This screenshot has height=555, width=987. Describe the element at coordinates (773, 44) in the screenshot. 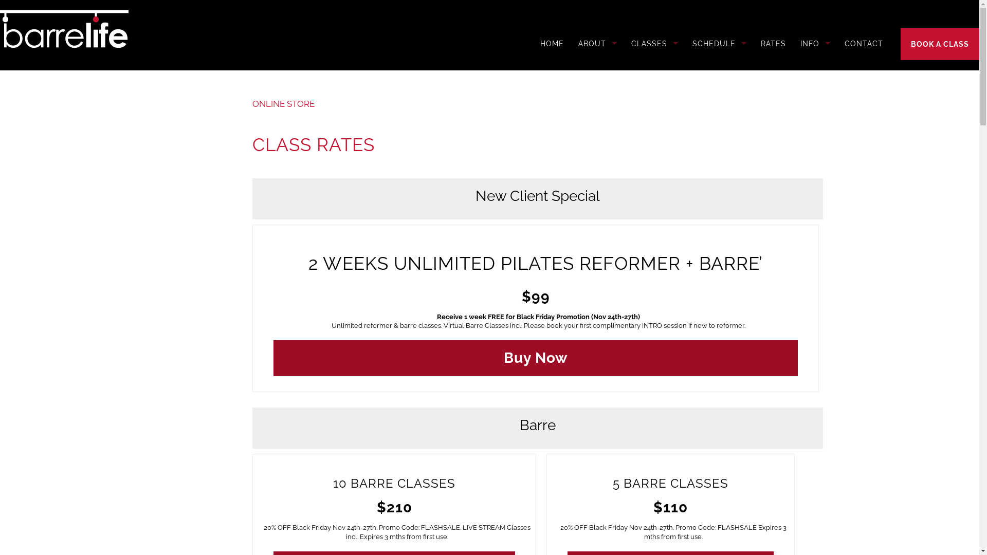

I see `RATES` at that location.